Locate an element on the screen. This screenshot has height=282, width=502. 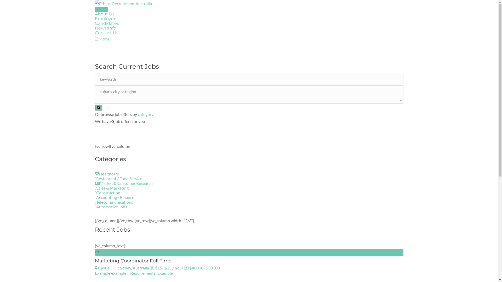
Market & Customer Research is located at coordinates (123, 183).